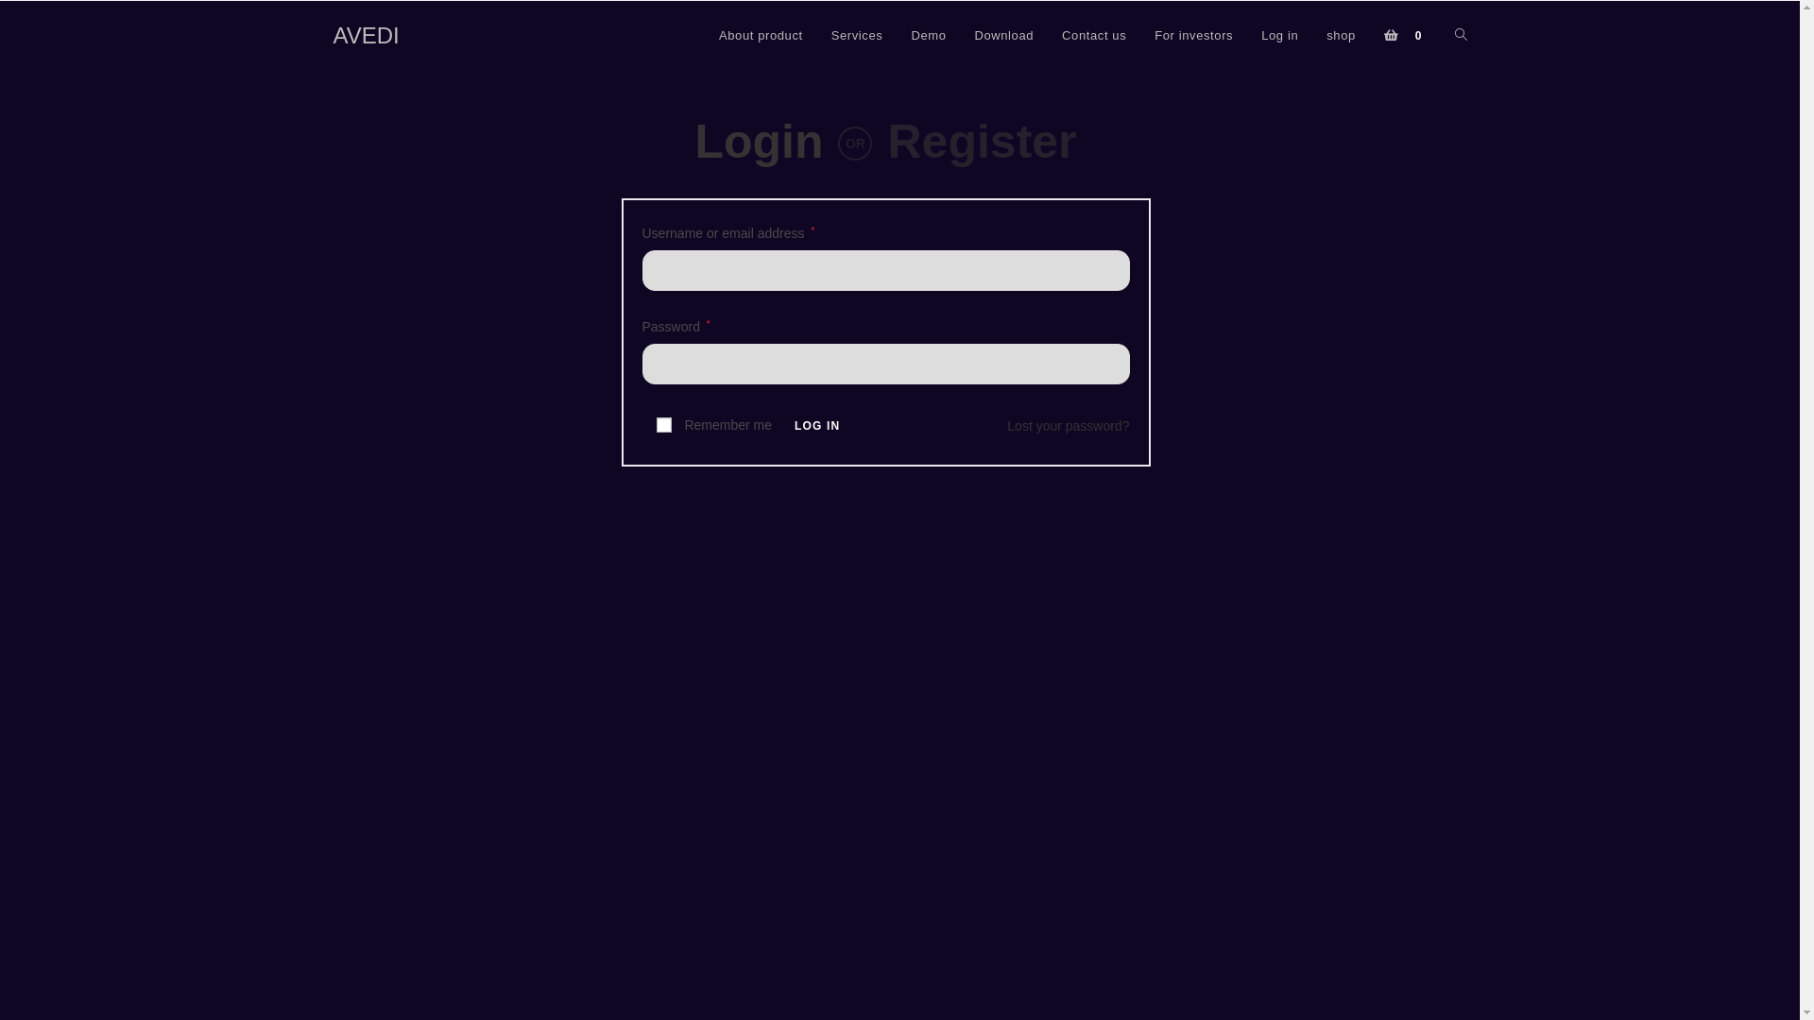 The height and width of the screenshot is (1020, 1814). What do you see at coordinates (759, 142) in the screenshot?
I see `Login` at bounding box center [759, 142].